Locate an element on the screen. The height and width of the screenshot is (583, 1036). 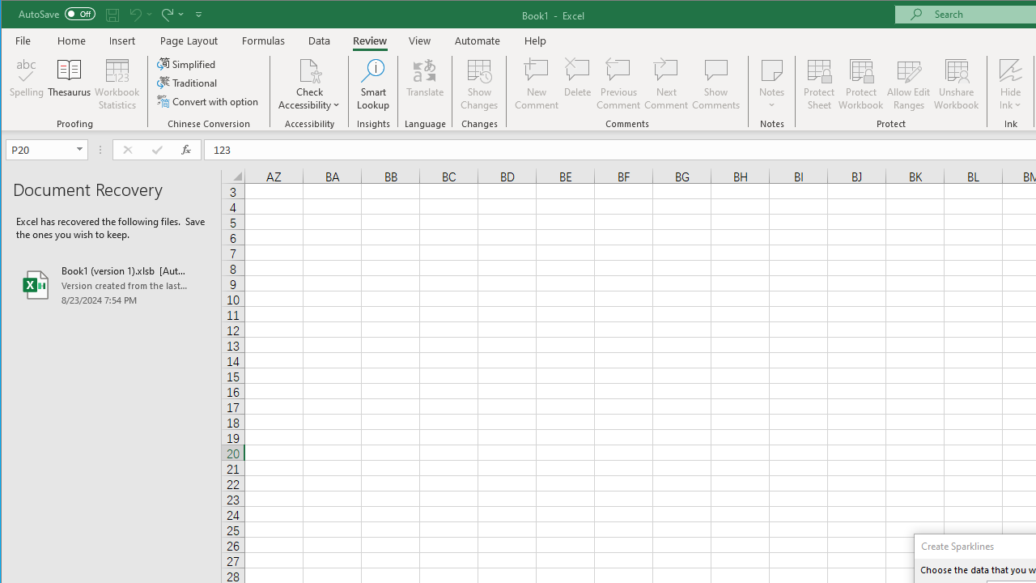
Hide Ink is located at coordinates (1010, 70).